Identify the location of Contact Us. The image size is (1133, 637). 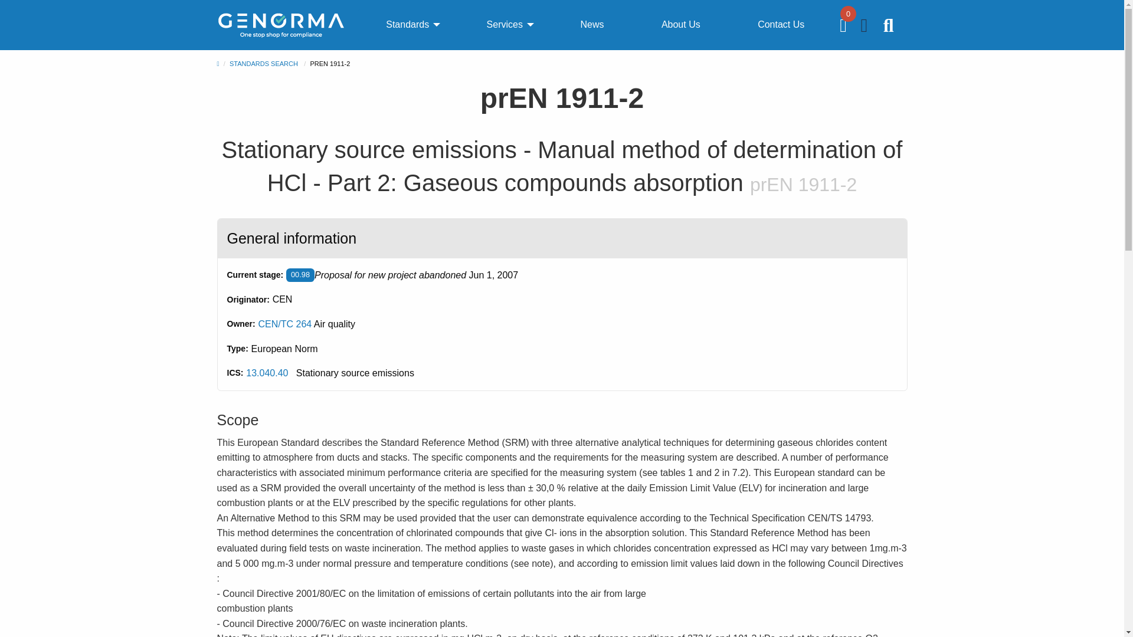
(780, 25).